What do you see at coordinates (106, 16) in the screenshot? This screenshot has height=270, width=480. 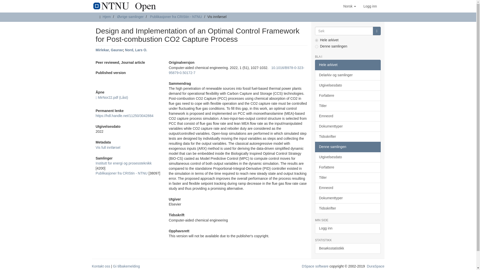 I see `Hjem` at bounding box center [106, 16].